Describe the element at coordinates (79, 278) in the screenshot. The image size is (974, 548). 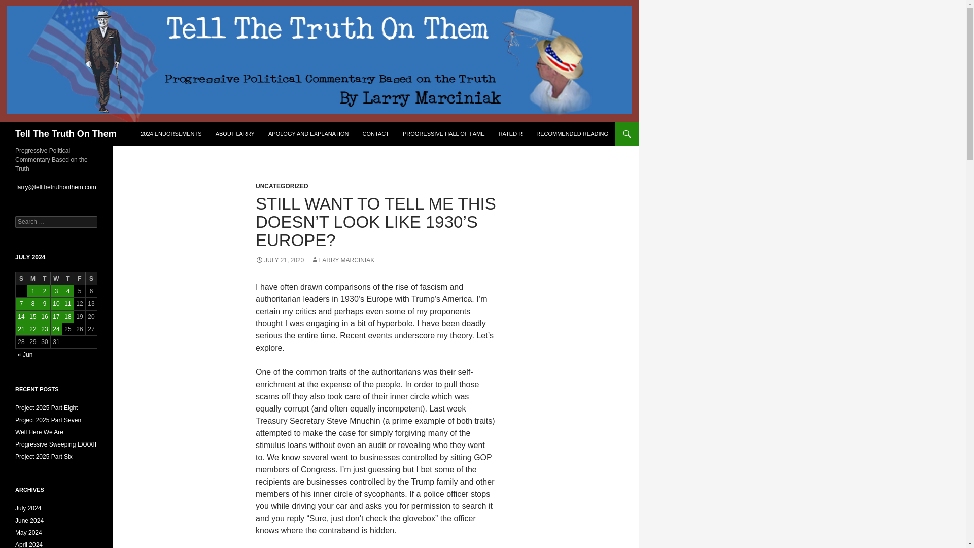
I see `Friday` at that location.